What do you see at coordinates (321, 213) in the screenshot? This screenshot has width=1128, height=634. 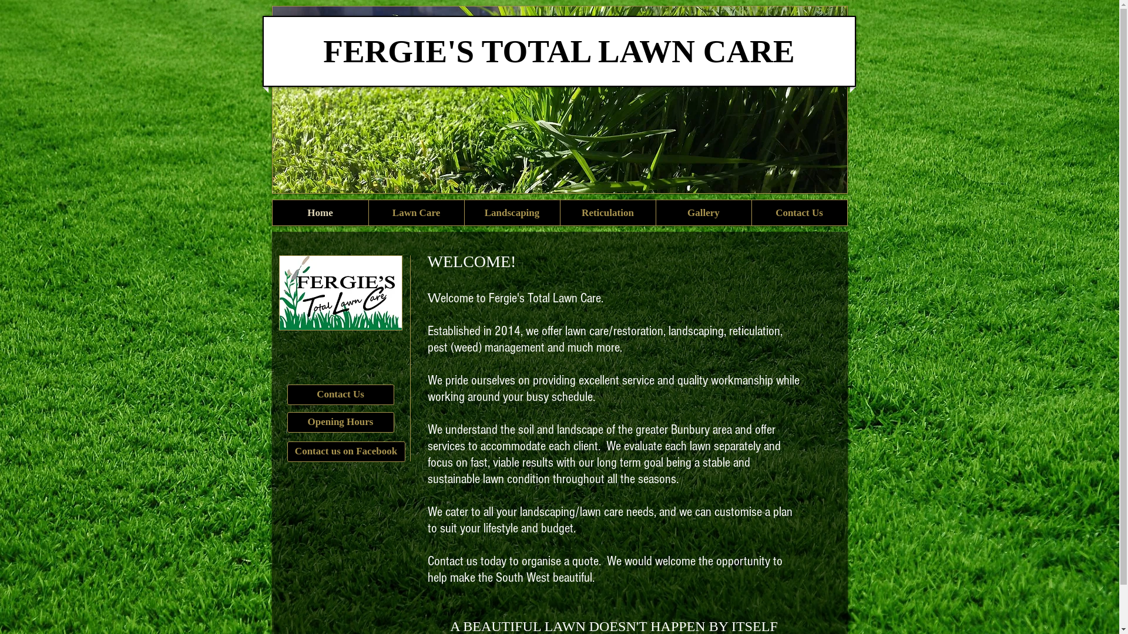 I see `Home` at bounding box center [321, 213].